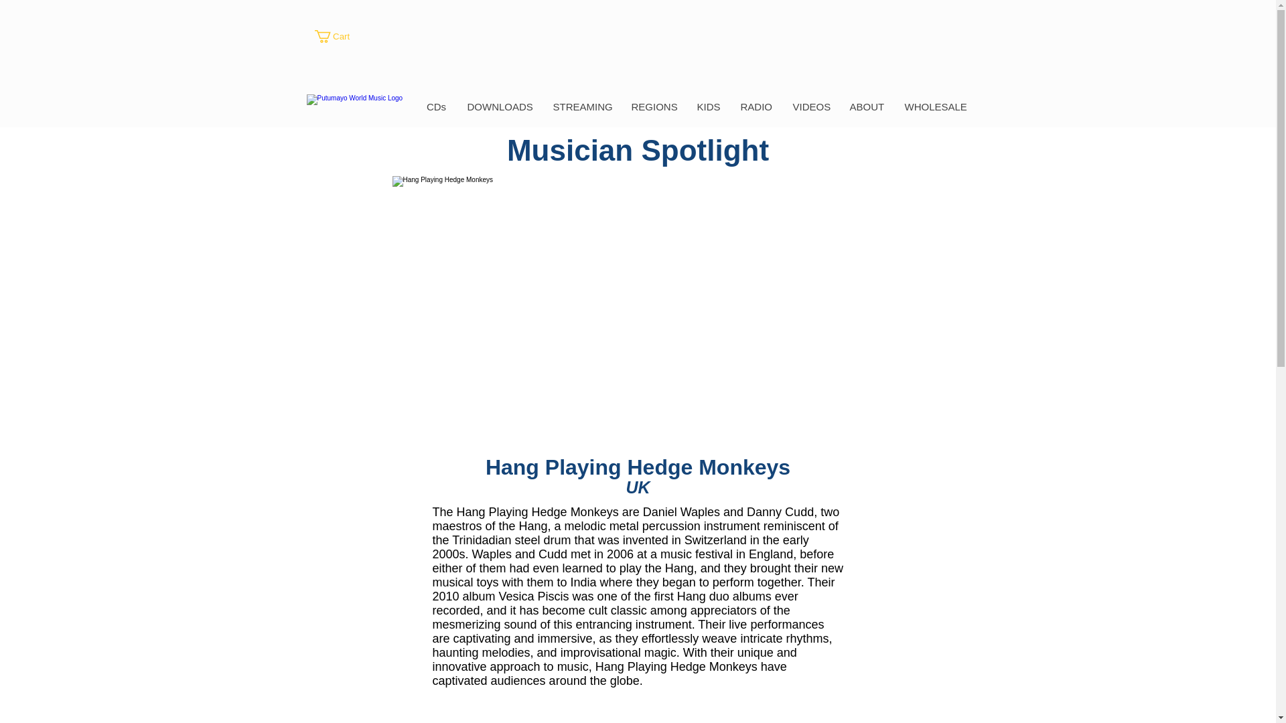 The height and width of the screenshot is (723, 1286). Describe the element at coordinates (756, 107) in the screenshot. I see `RADIO` at that location.